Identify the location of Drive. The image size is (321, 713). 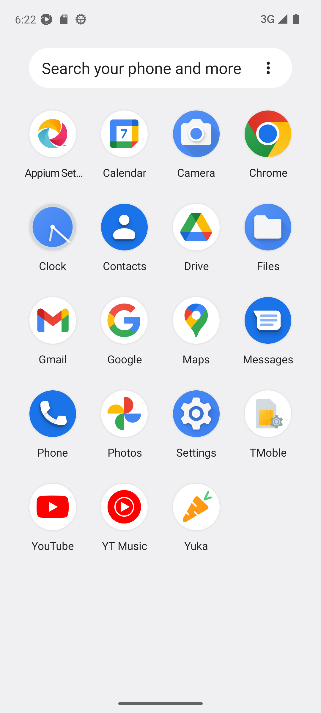
(196, 237).